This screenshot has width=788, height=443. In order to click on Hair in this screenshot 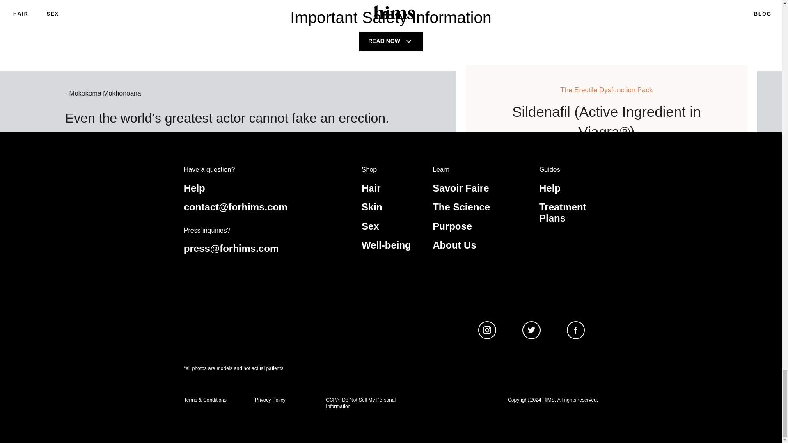, I will do `click(371, 188)`.